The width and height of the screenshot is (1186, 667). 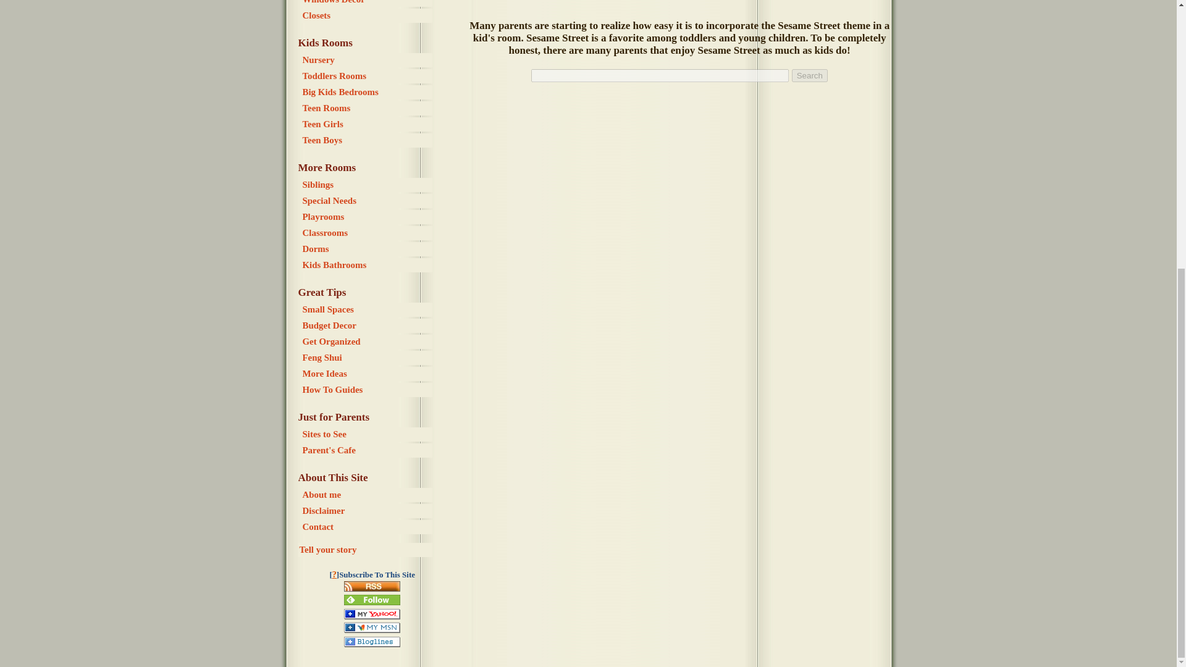 I want to click on Classrooms, so click(x=367, y=233).